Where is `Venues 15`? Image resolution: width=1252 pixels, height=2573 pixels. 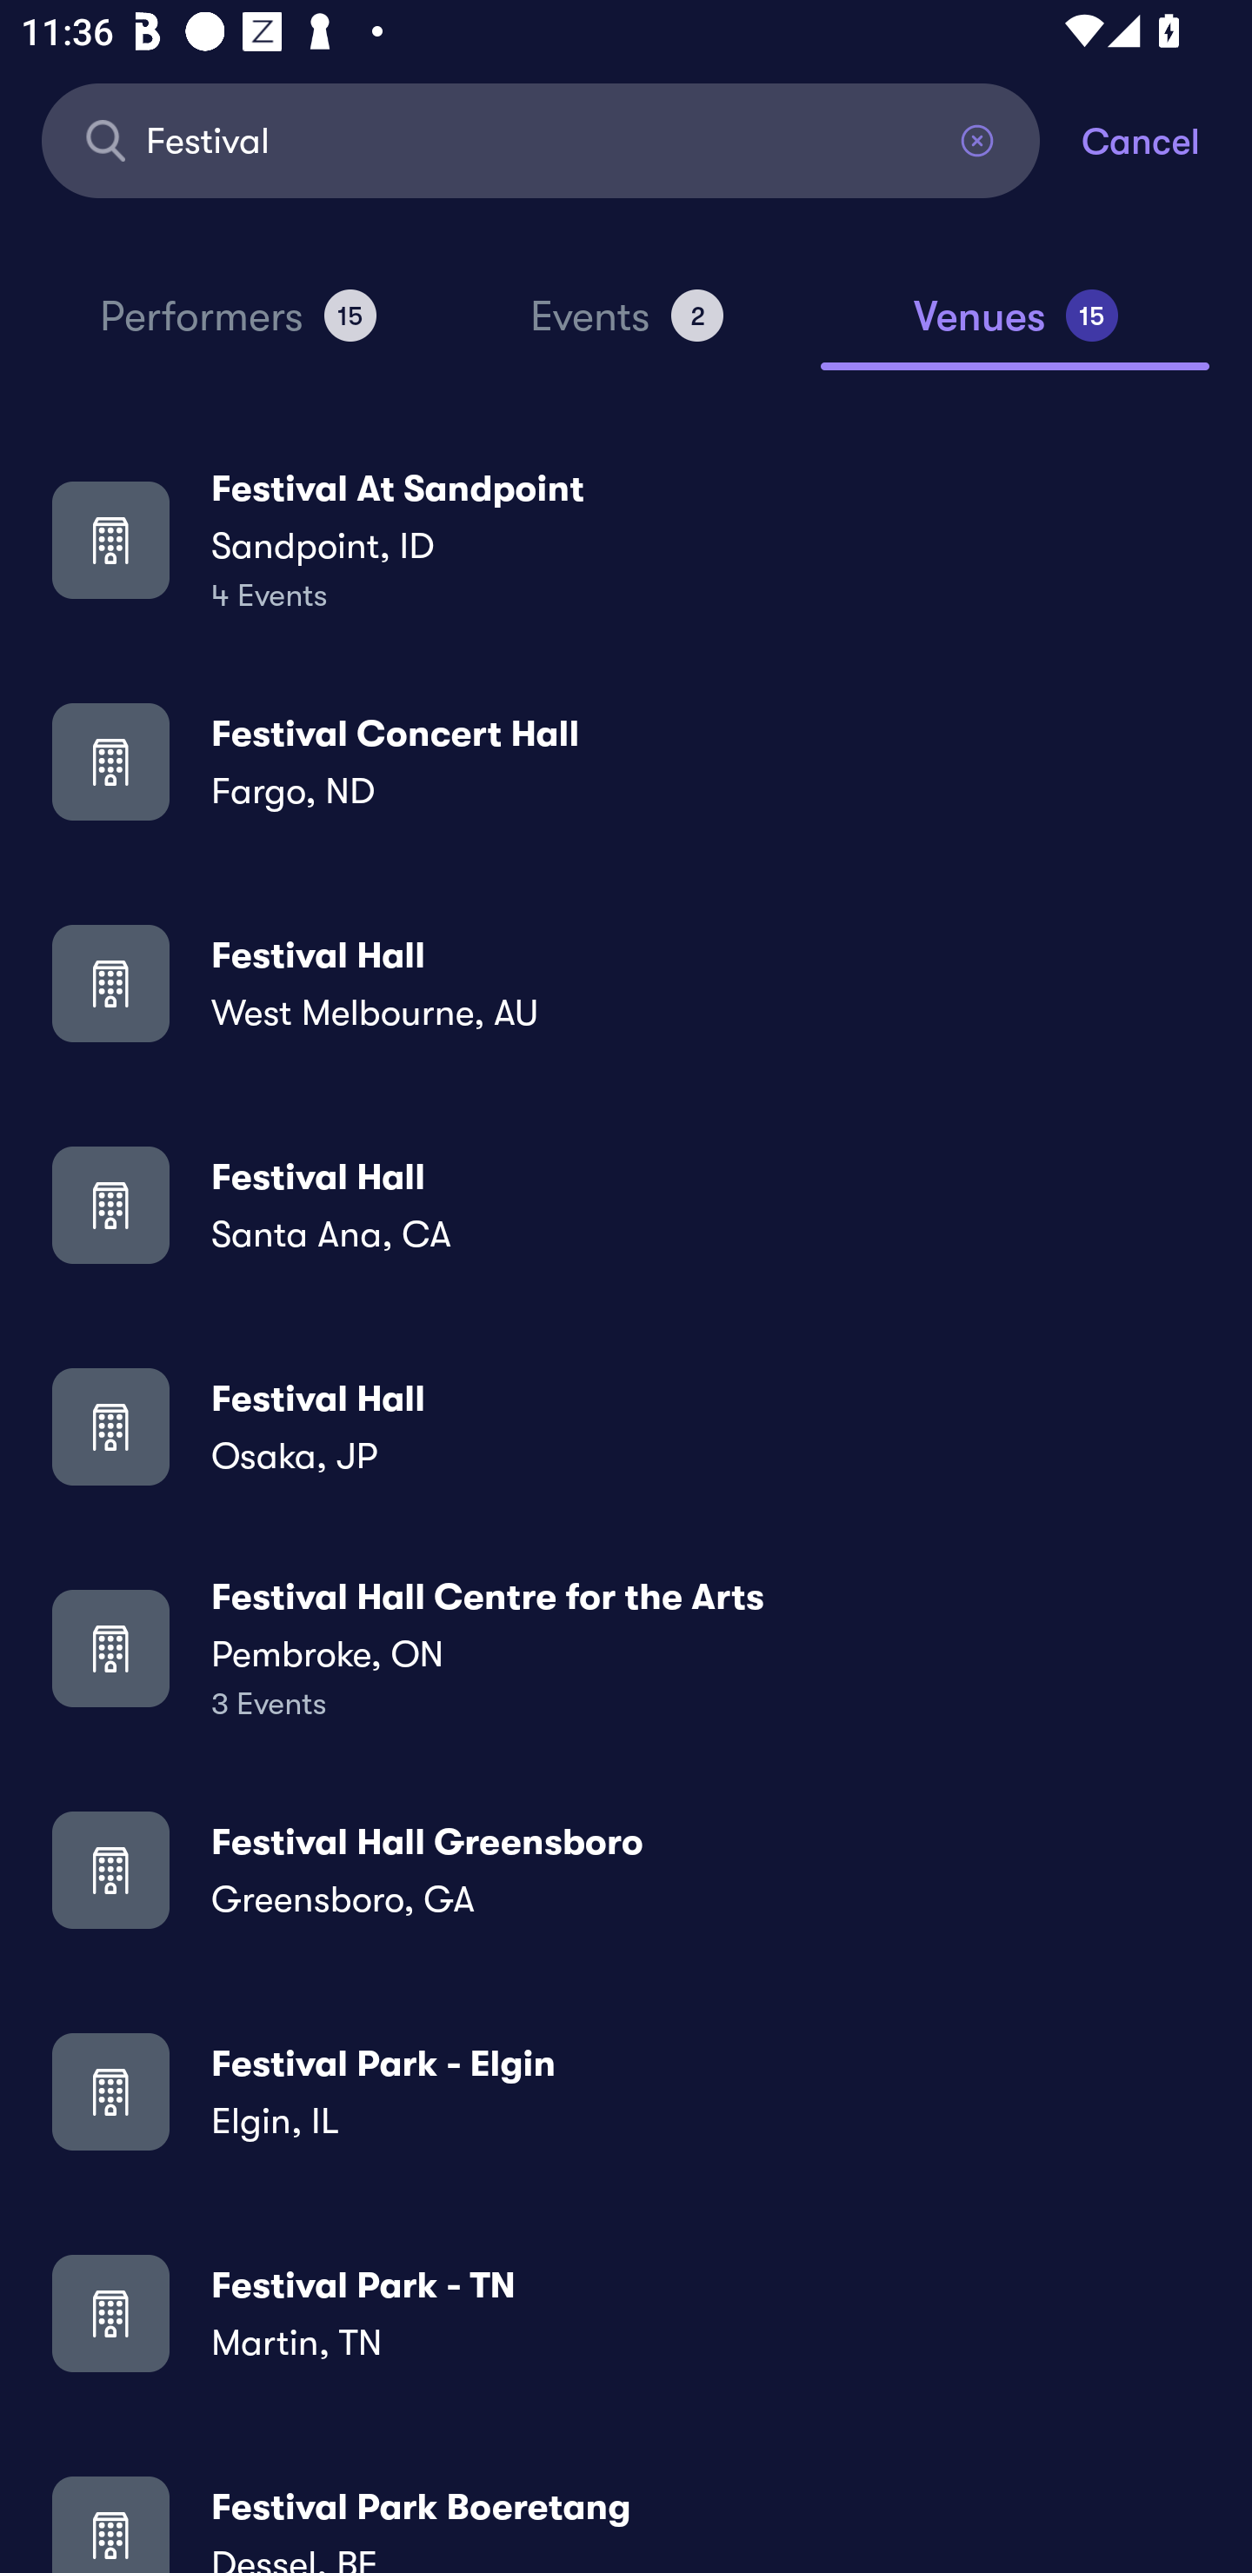
Venues 15 is located at coordinates (1016, 329).